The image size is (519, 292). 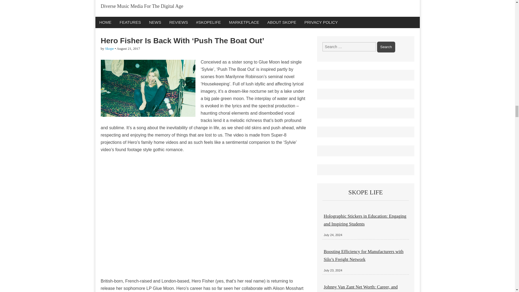 I want to click on Posts by Skope, so click(x=110, y=48).